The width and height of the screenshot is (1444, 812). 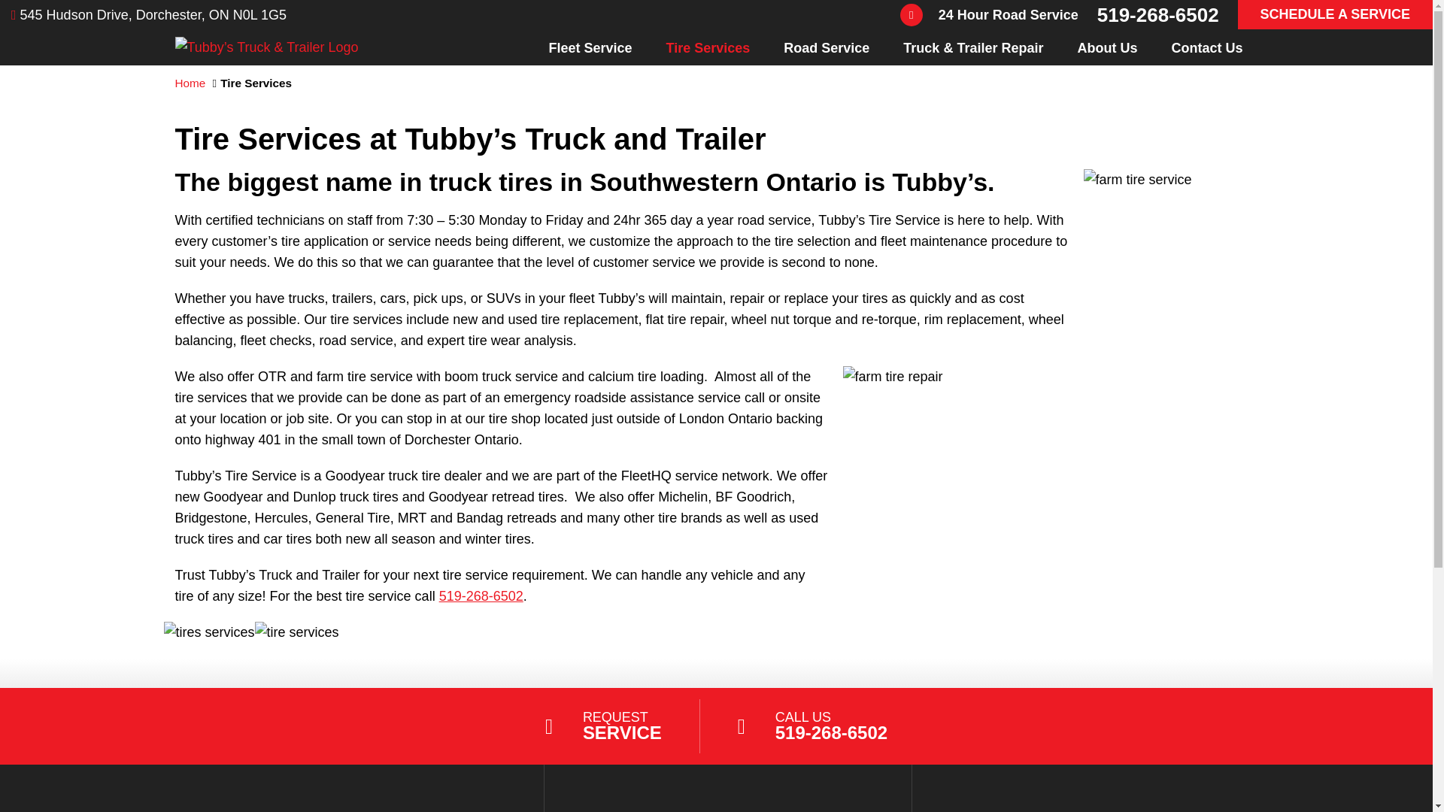 I want to click on 519-268-6502, so click(x=481, y=596).